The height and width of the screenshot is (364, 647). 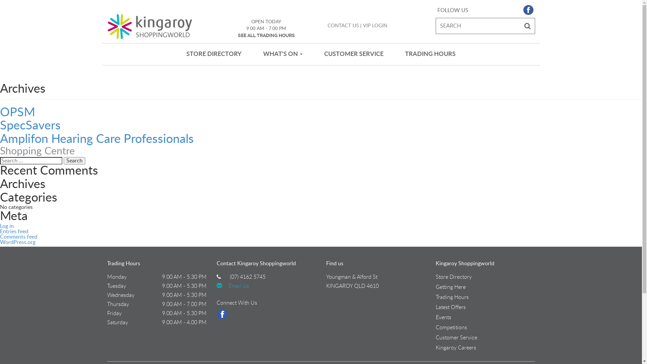 What do you see at coordinates (456, 338) in the screenshot?
I see `Customer Service` at bounding box center [456, 338].